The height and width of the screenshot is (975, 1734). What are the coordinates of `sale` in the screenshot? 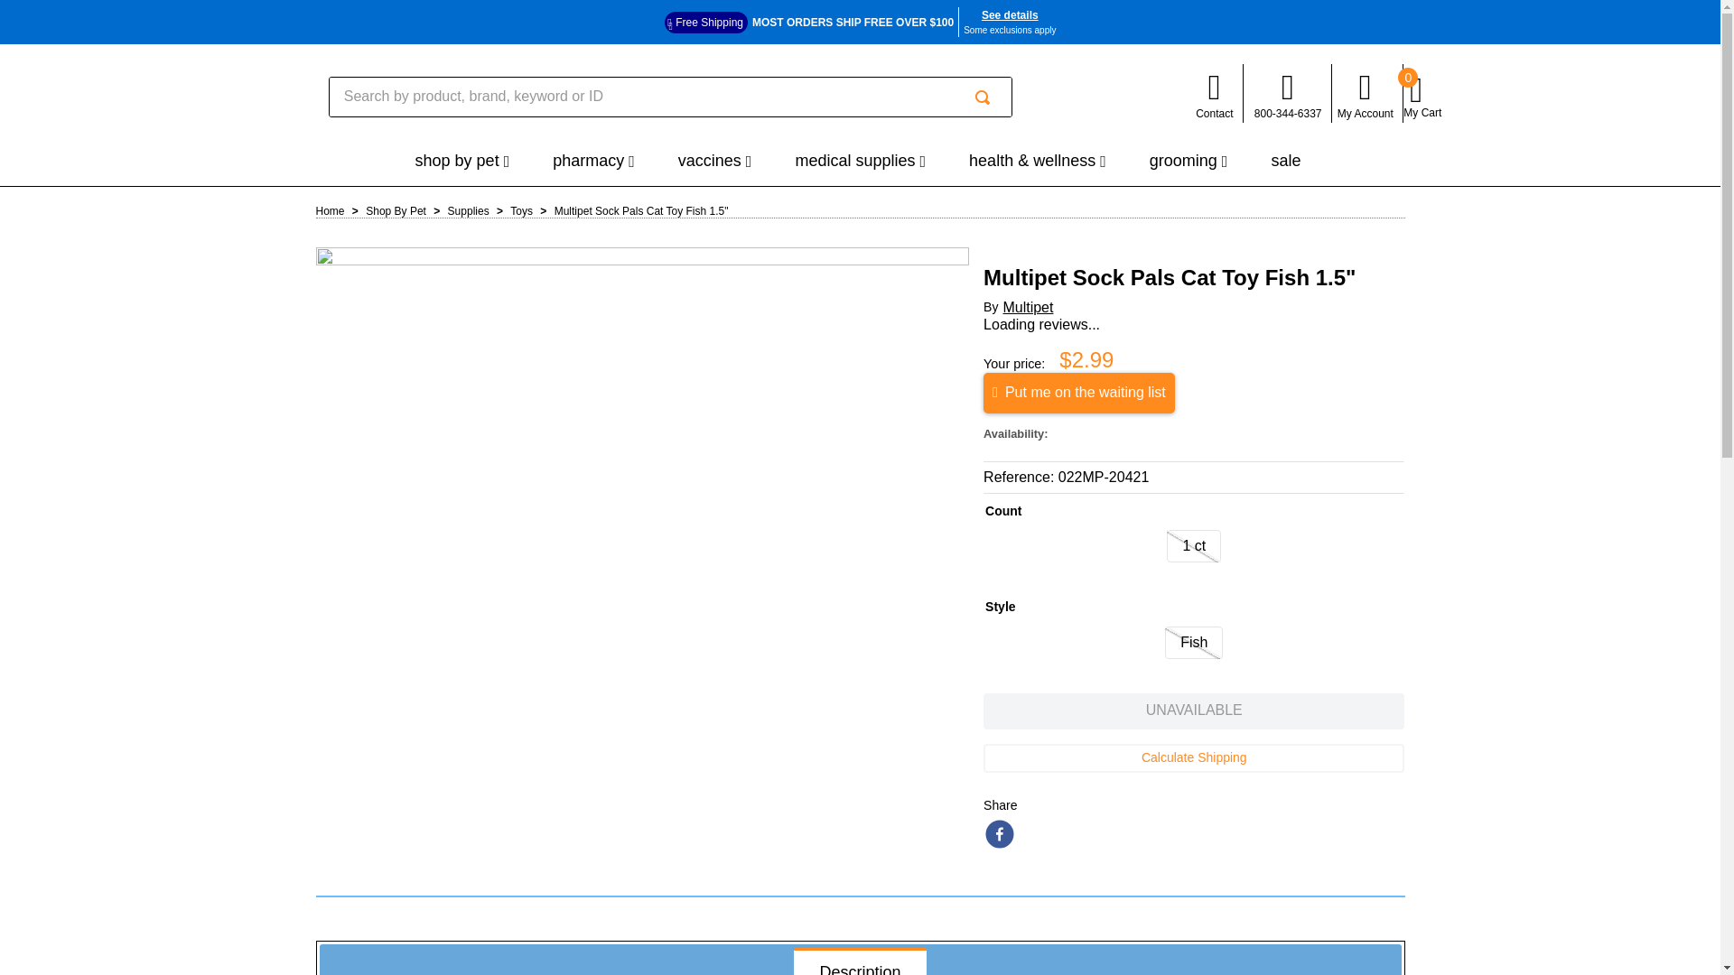 It's located at (1288, 161).